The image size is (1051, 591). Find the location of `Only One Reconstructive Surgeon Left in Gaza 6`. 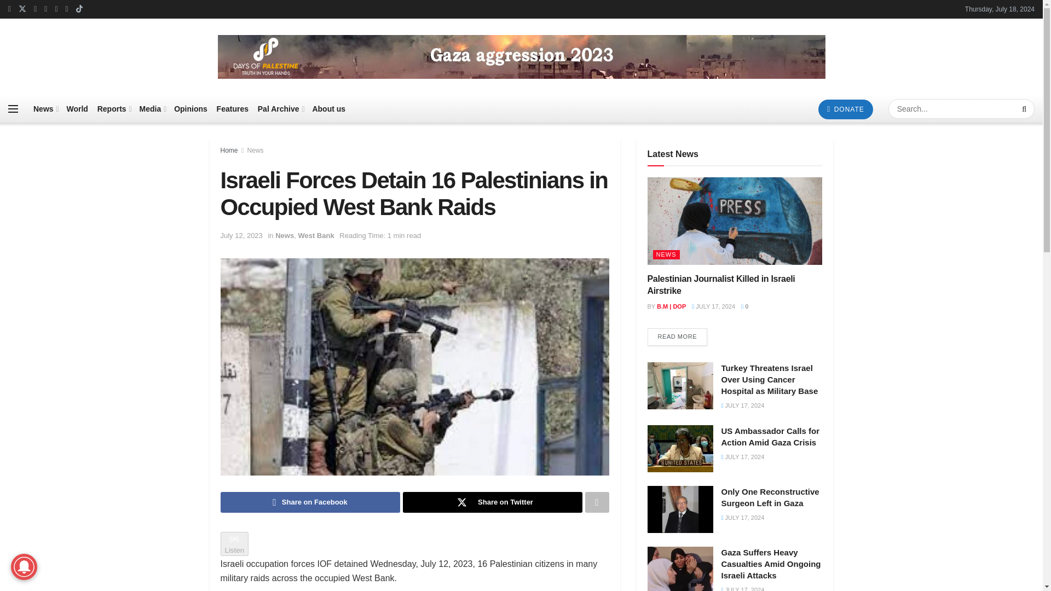

Only One Reconstructive Surgeon Left in Gaza 6 is located at coordinates (680, 509).